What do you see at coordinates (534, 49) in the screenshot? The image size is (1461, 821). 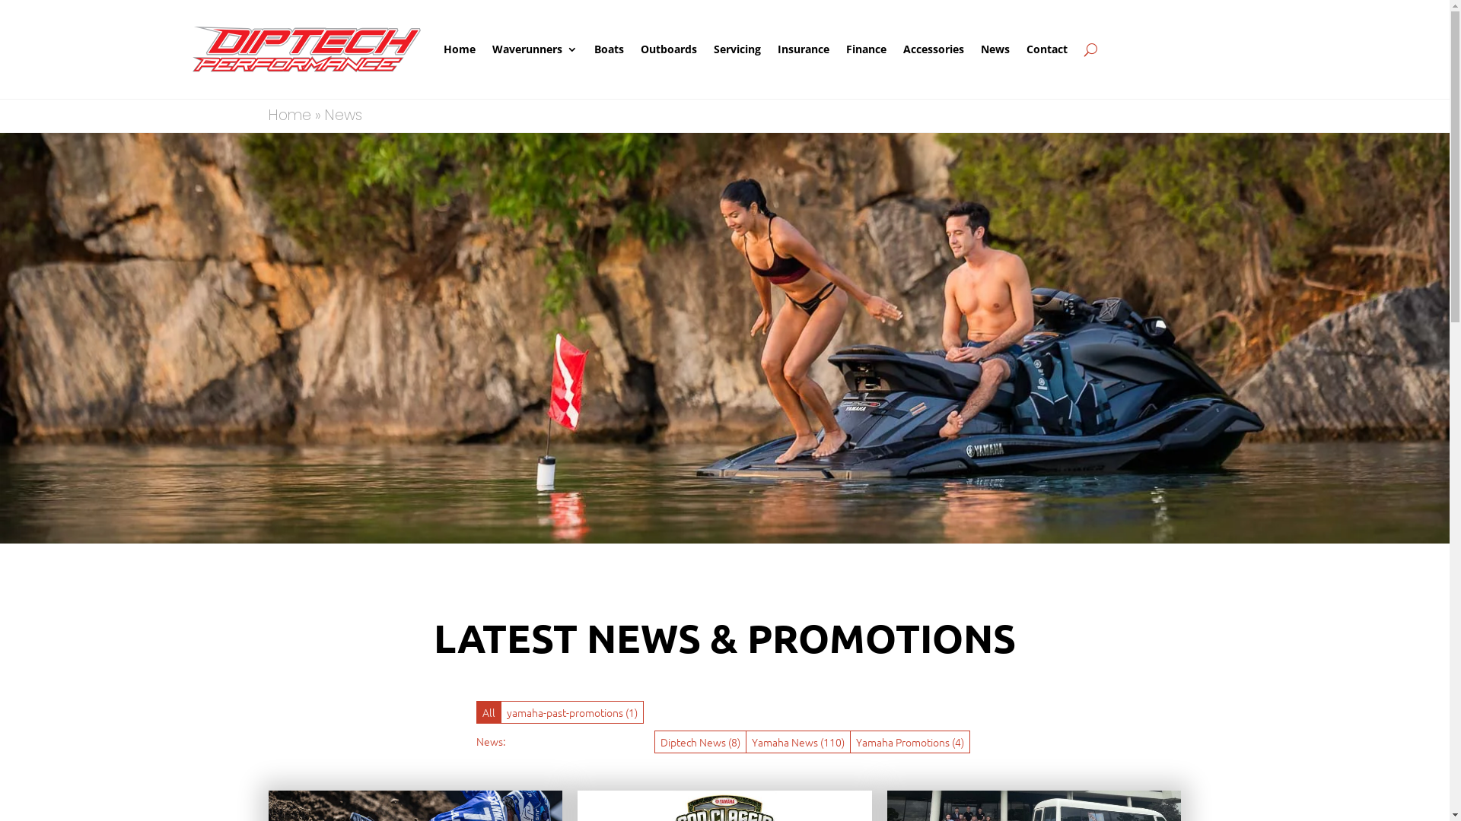 I see `Waverunners` at bounding box center [534, 49].